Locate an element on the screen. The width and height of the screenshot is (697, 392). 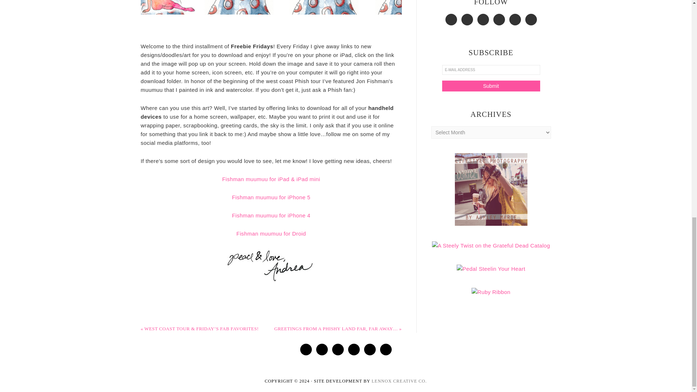
Fishman muumuu for Droid is located at coordinates (271, 234).